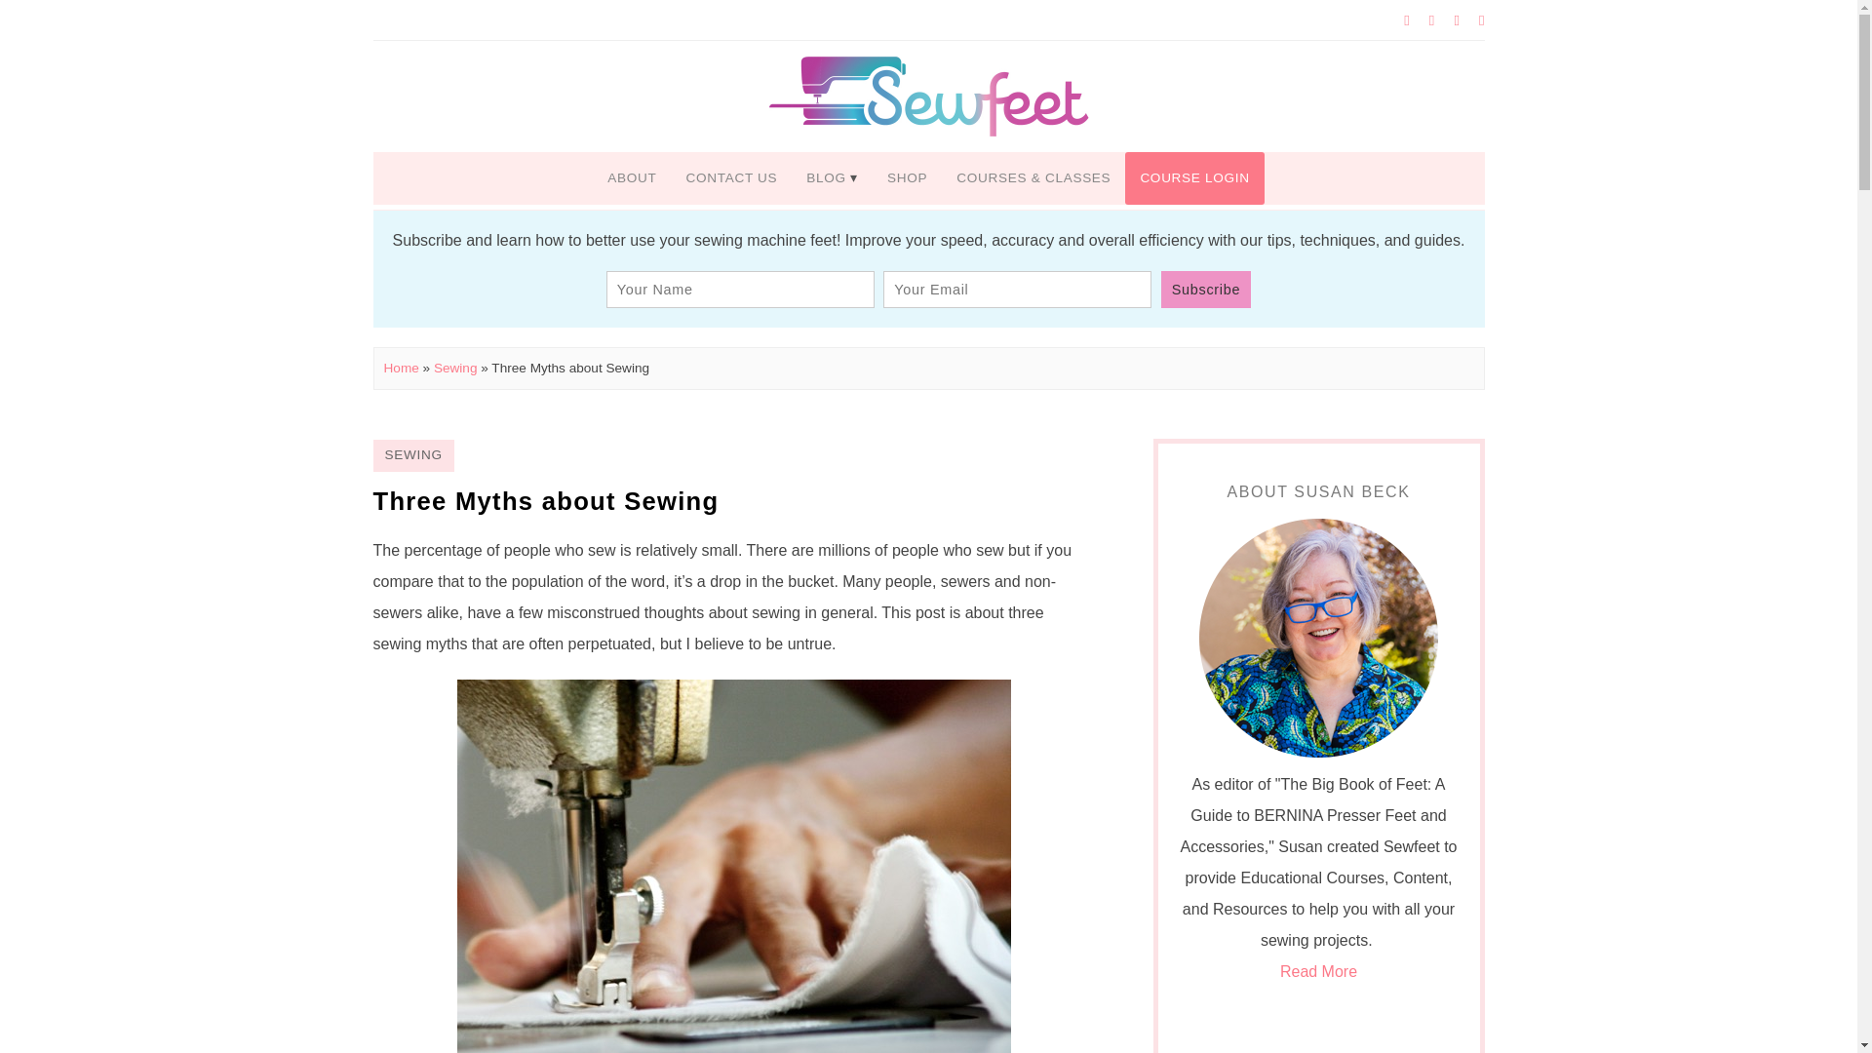 Image resolution: width=1872 pixels, height=1053 pixels. Describe the element at coordinates (928, 96) in the screenshot. I see `Sewfeet` at that location.